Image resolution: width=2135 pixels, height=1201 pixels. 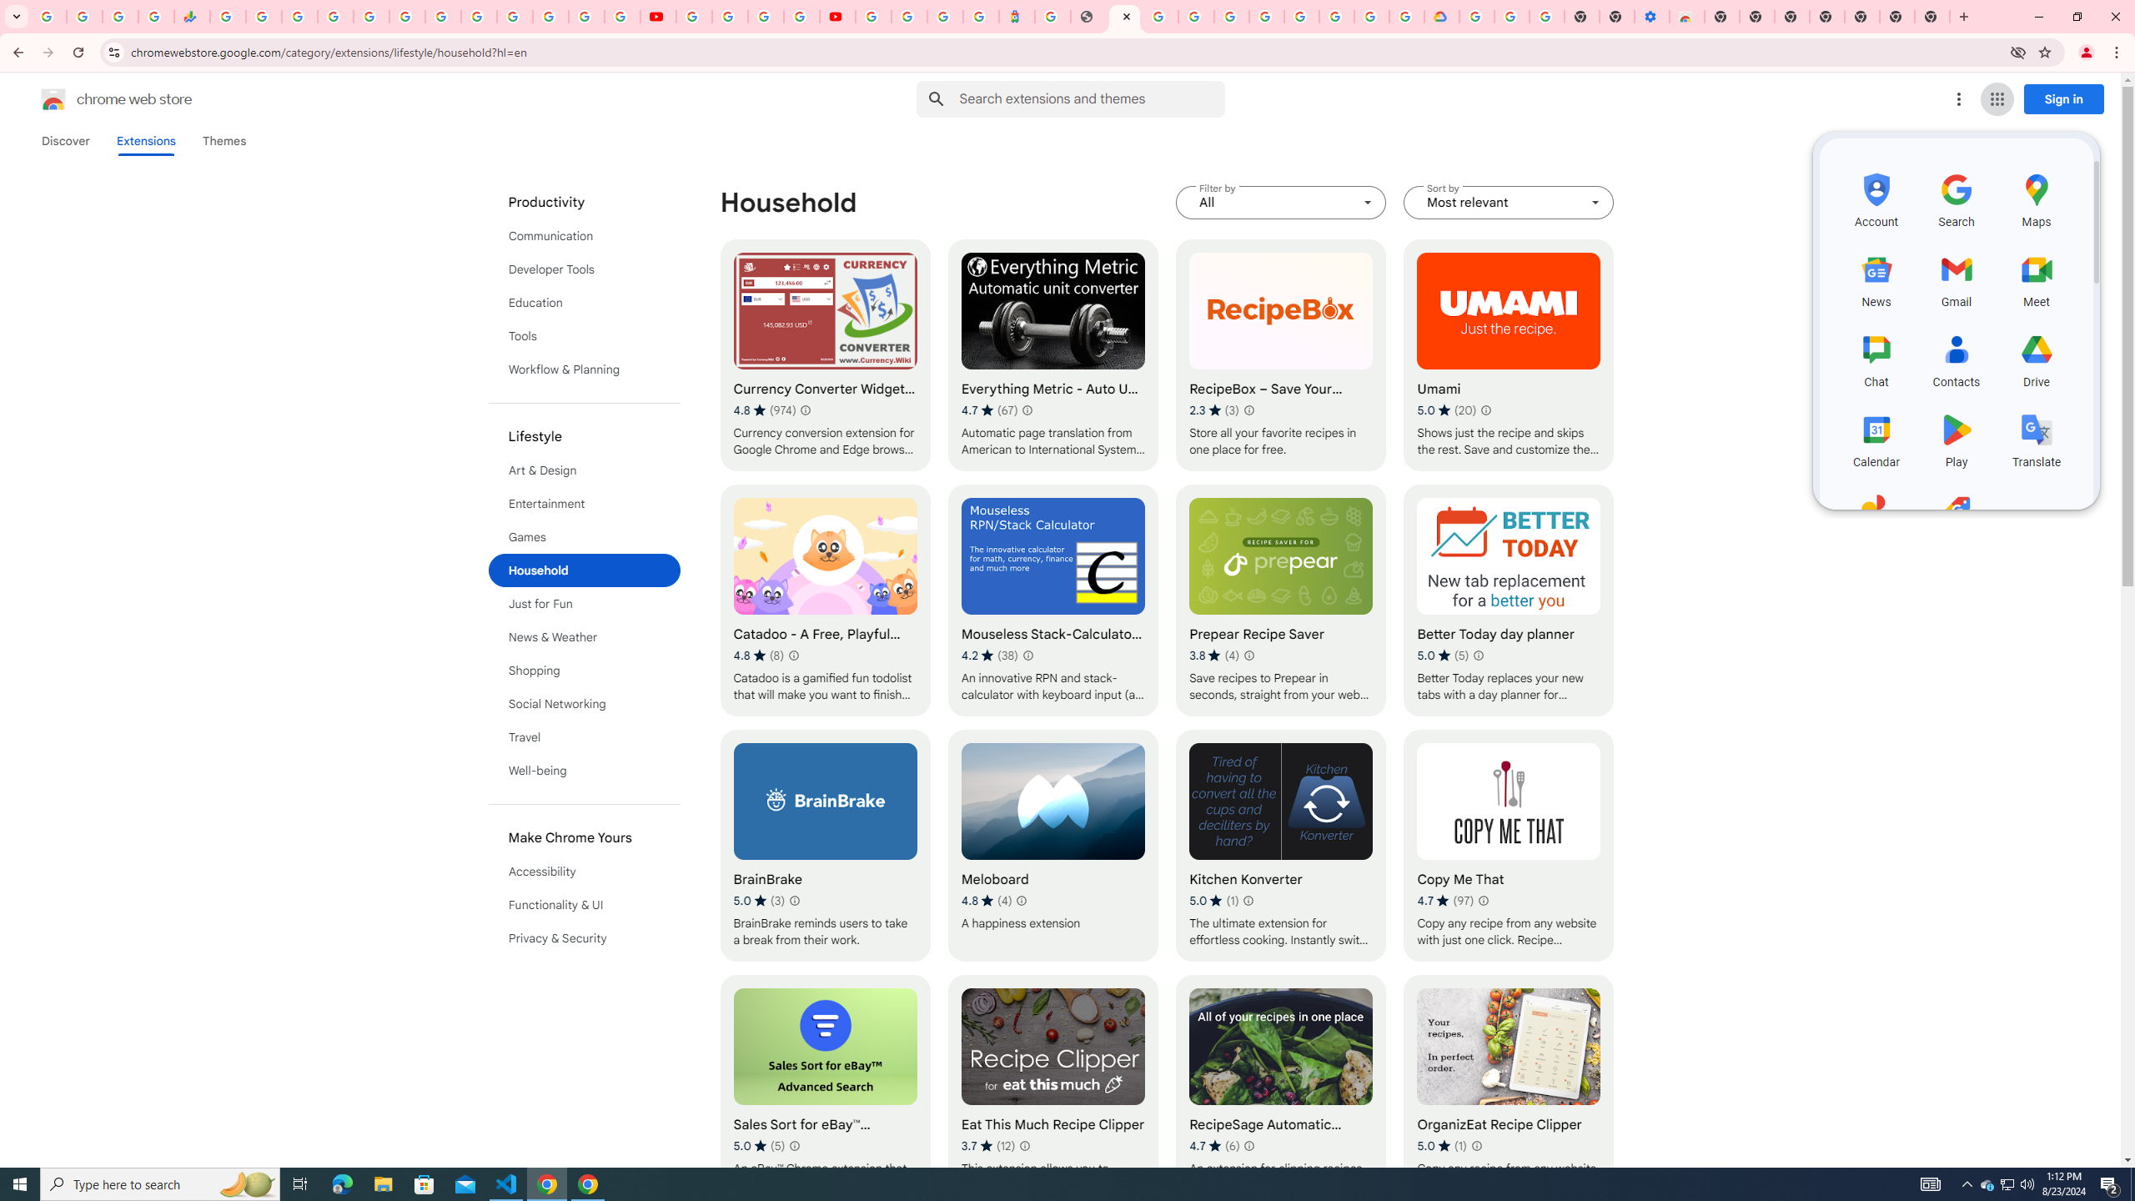 I want to click on Prepear Recipe Saver, so click(x=1282, y=600).